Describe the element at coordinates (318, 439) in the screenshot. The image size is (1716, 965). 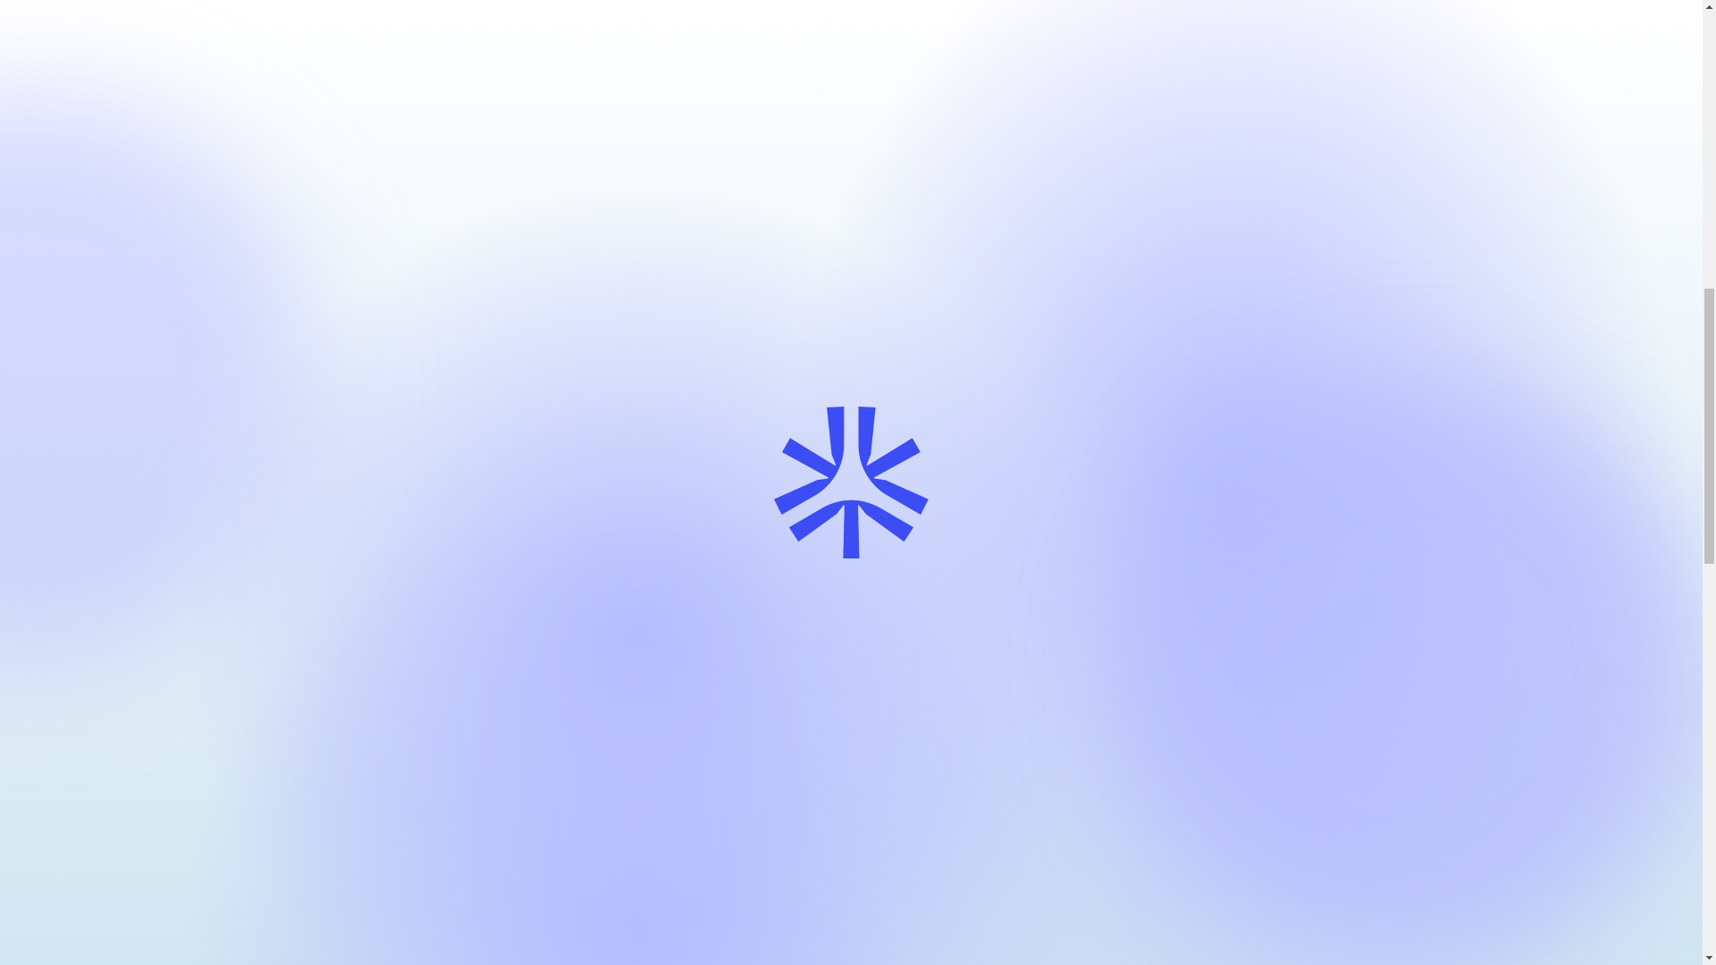
I see `Share on Facebook` at that location.